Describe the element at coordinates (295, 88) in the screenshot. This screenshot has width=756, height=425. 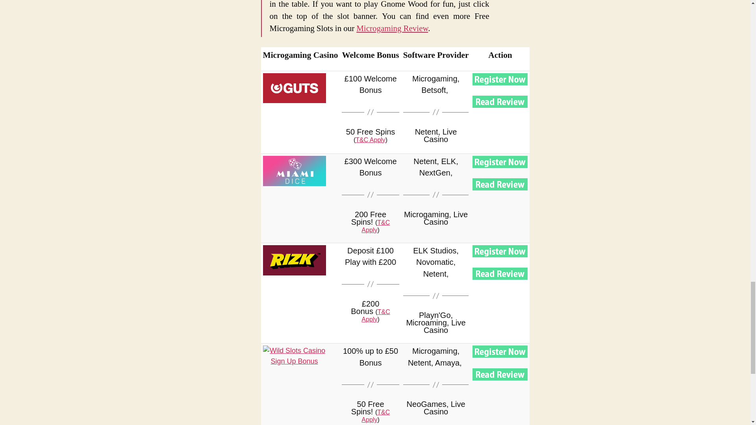
I see `Go to Guts` at that location.